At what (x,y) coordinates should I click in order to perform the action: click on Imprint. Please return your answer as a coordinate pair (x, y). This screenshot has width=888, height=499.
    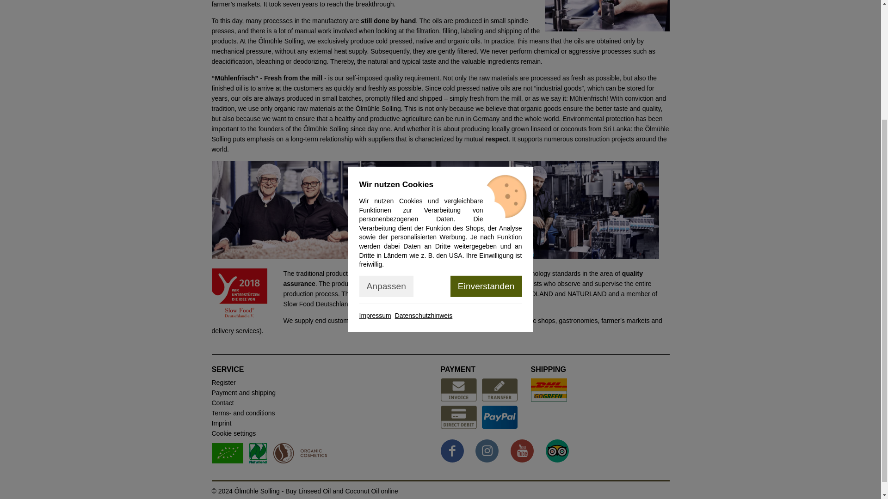
    Looking at the image, I should click on (222, 423).